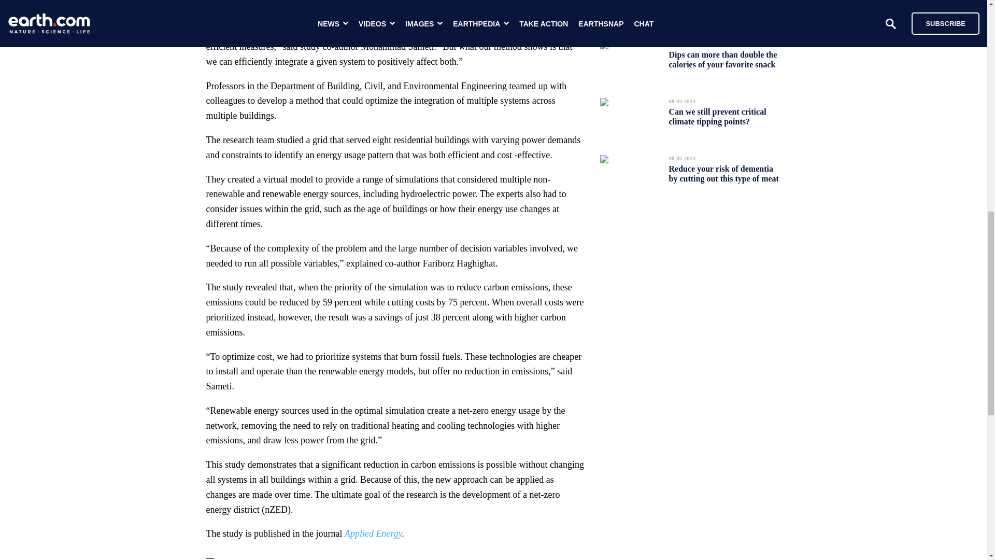 This screenshot has width=995, height=560. What do you see at coordinates (717, 116) in the screenshot?
I see `Can we still prevent critical climate tipping points?` at bounding box center [717, 116].